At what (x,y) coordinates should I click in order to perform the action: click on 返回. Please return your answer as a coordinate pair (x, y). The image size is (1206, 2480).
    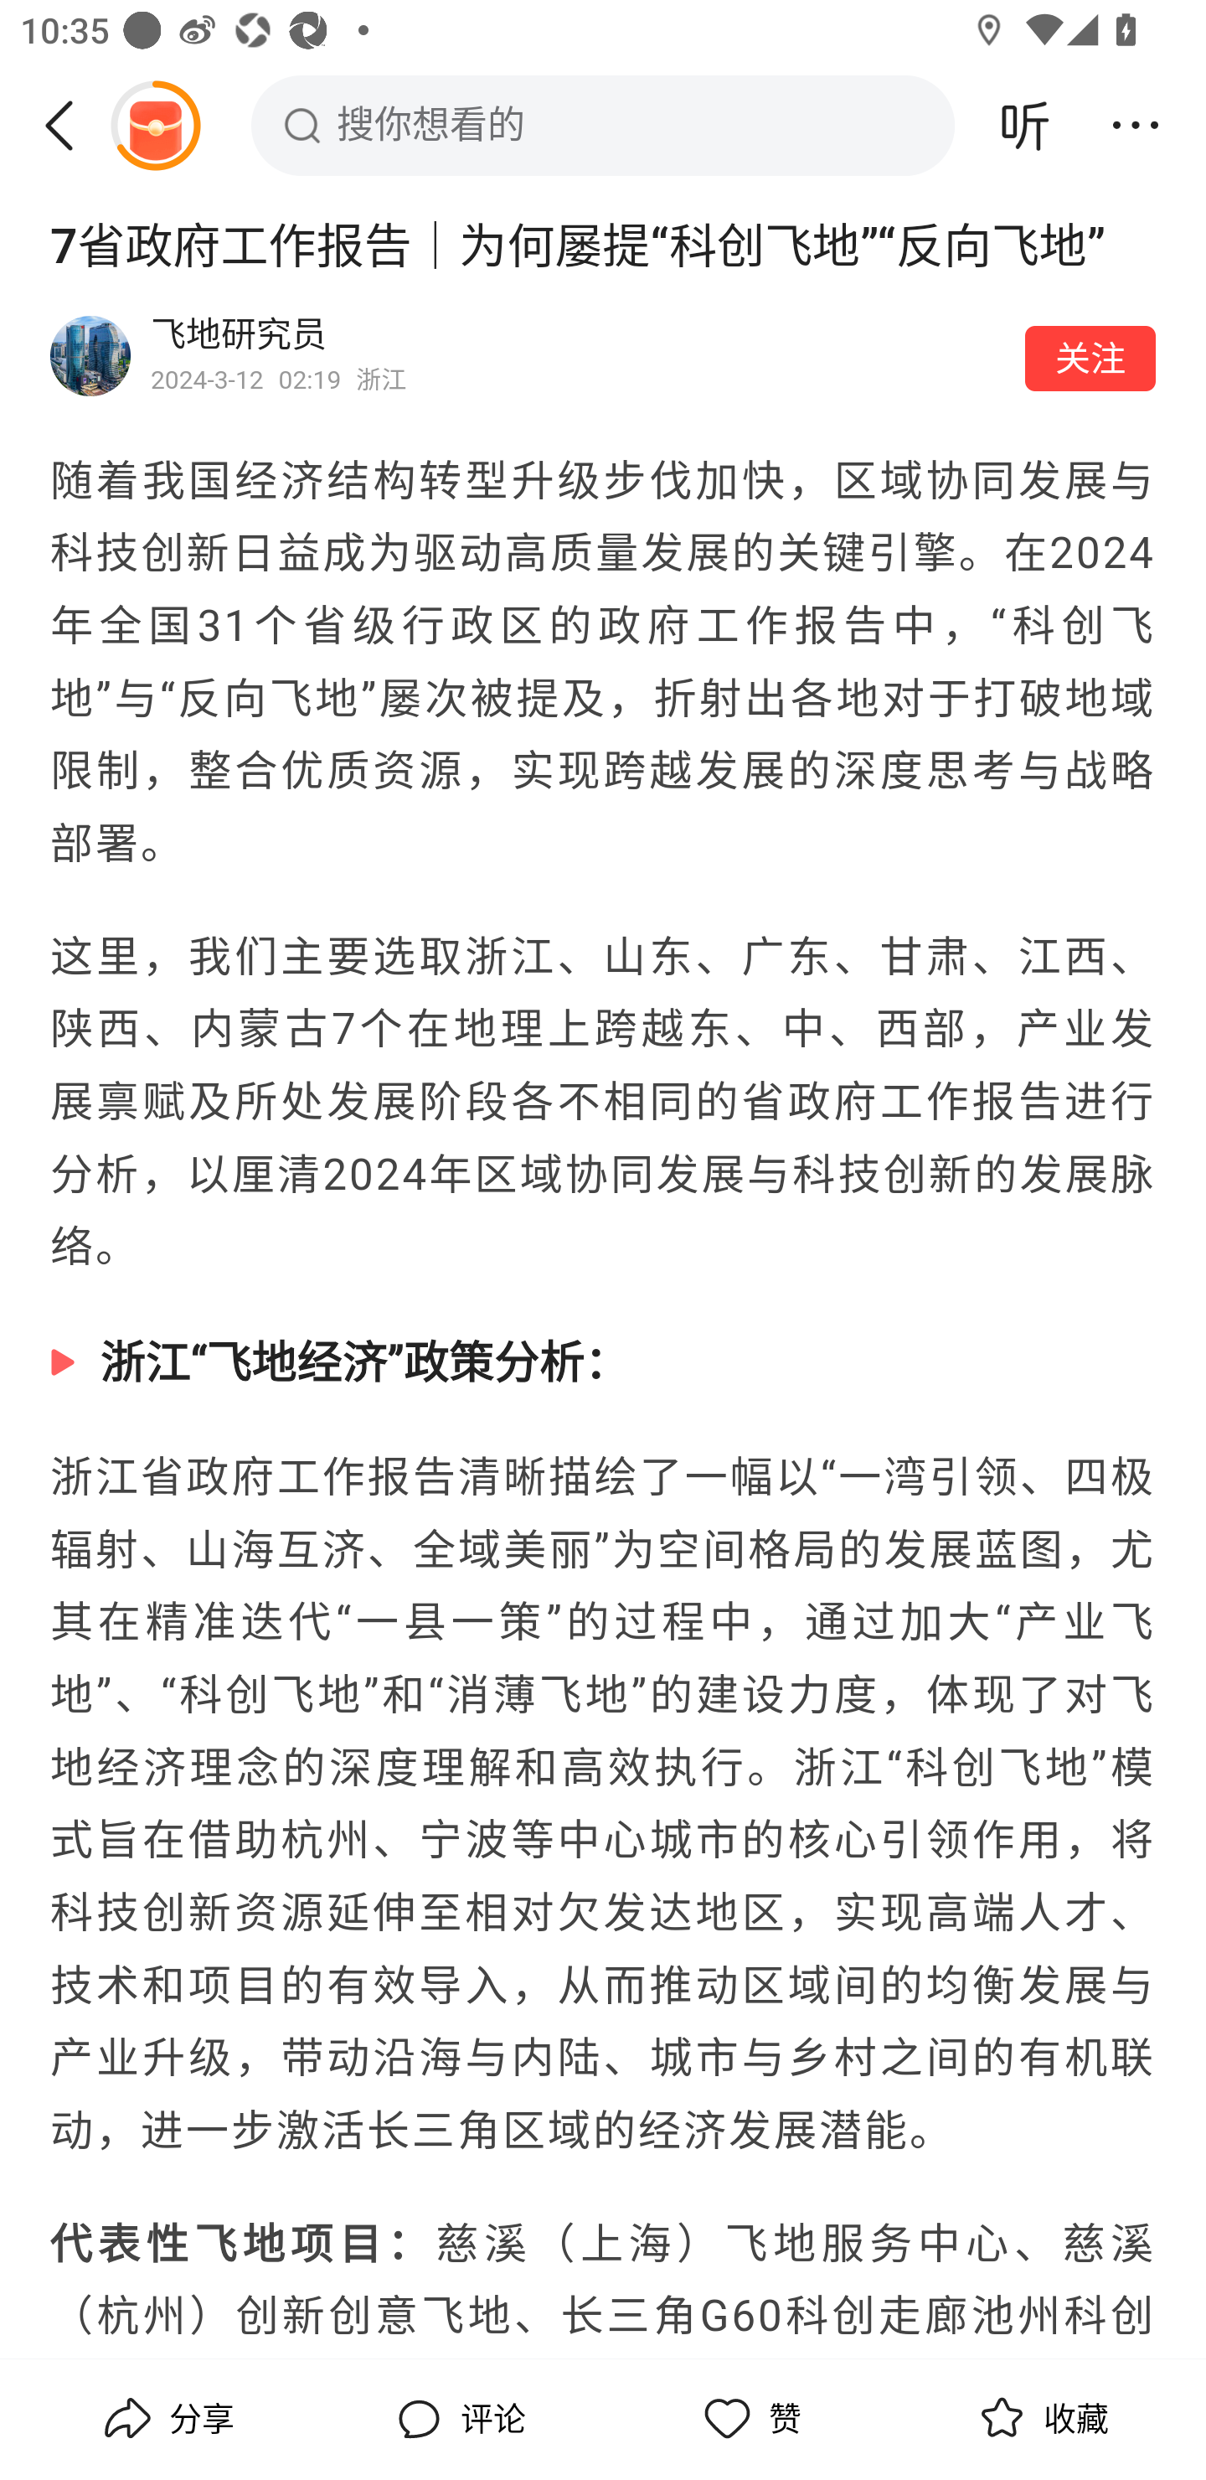
    Looking at the image, I should click on (70, 125).